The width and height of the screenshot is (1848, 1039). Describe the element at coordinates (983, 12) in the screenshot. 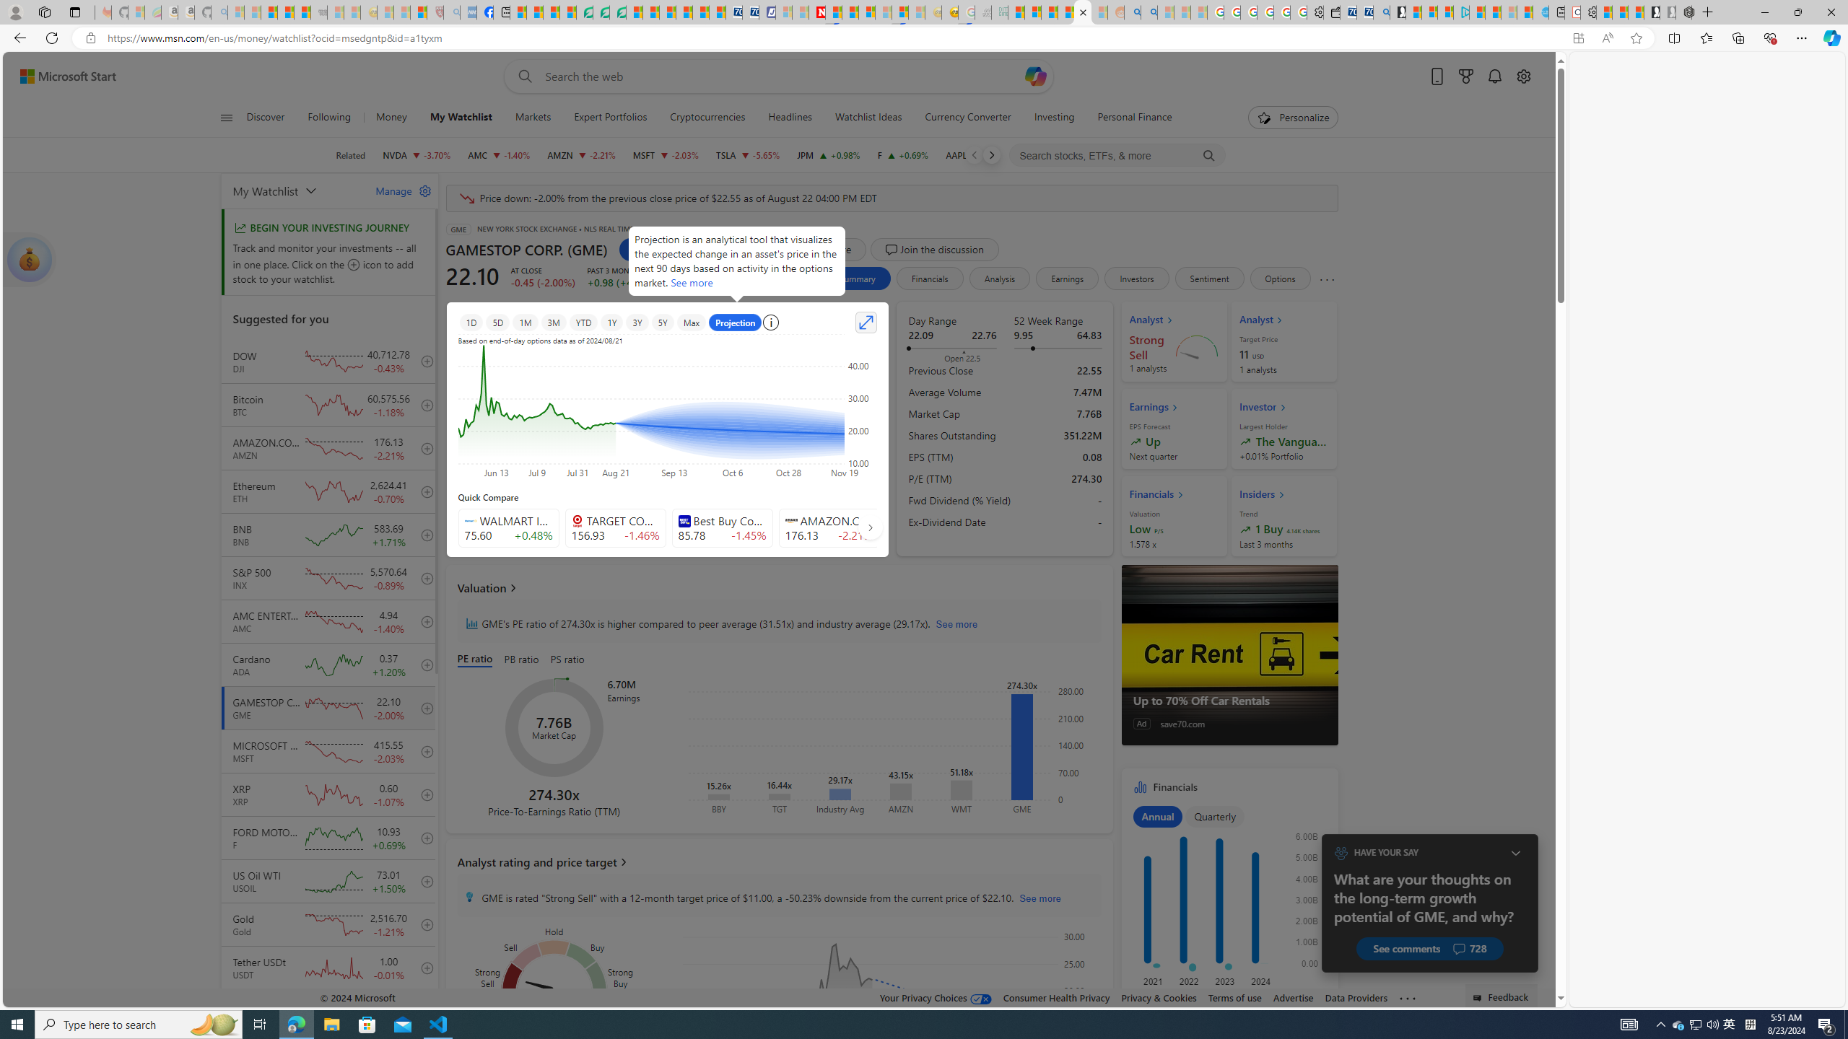

I see `Navy Quest` at that location.